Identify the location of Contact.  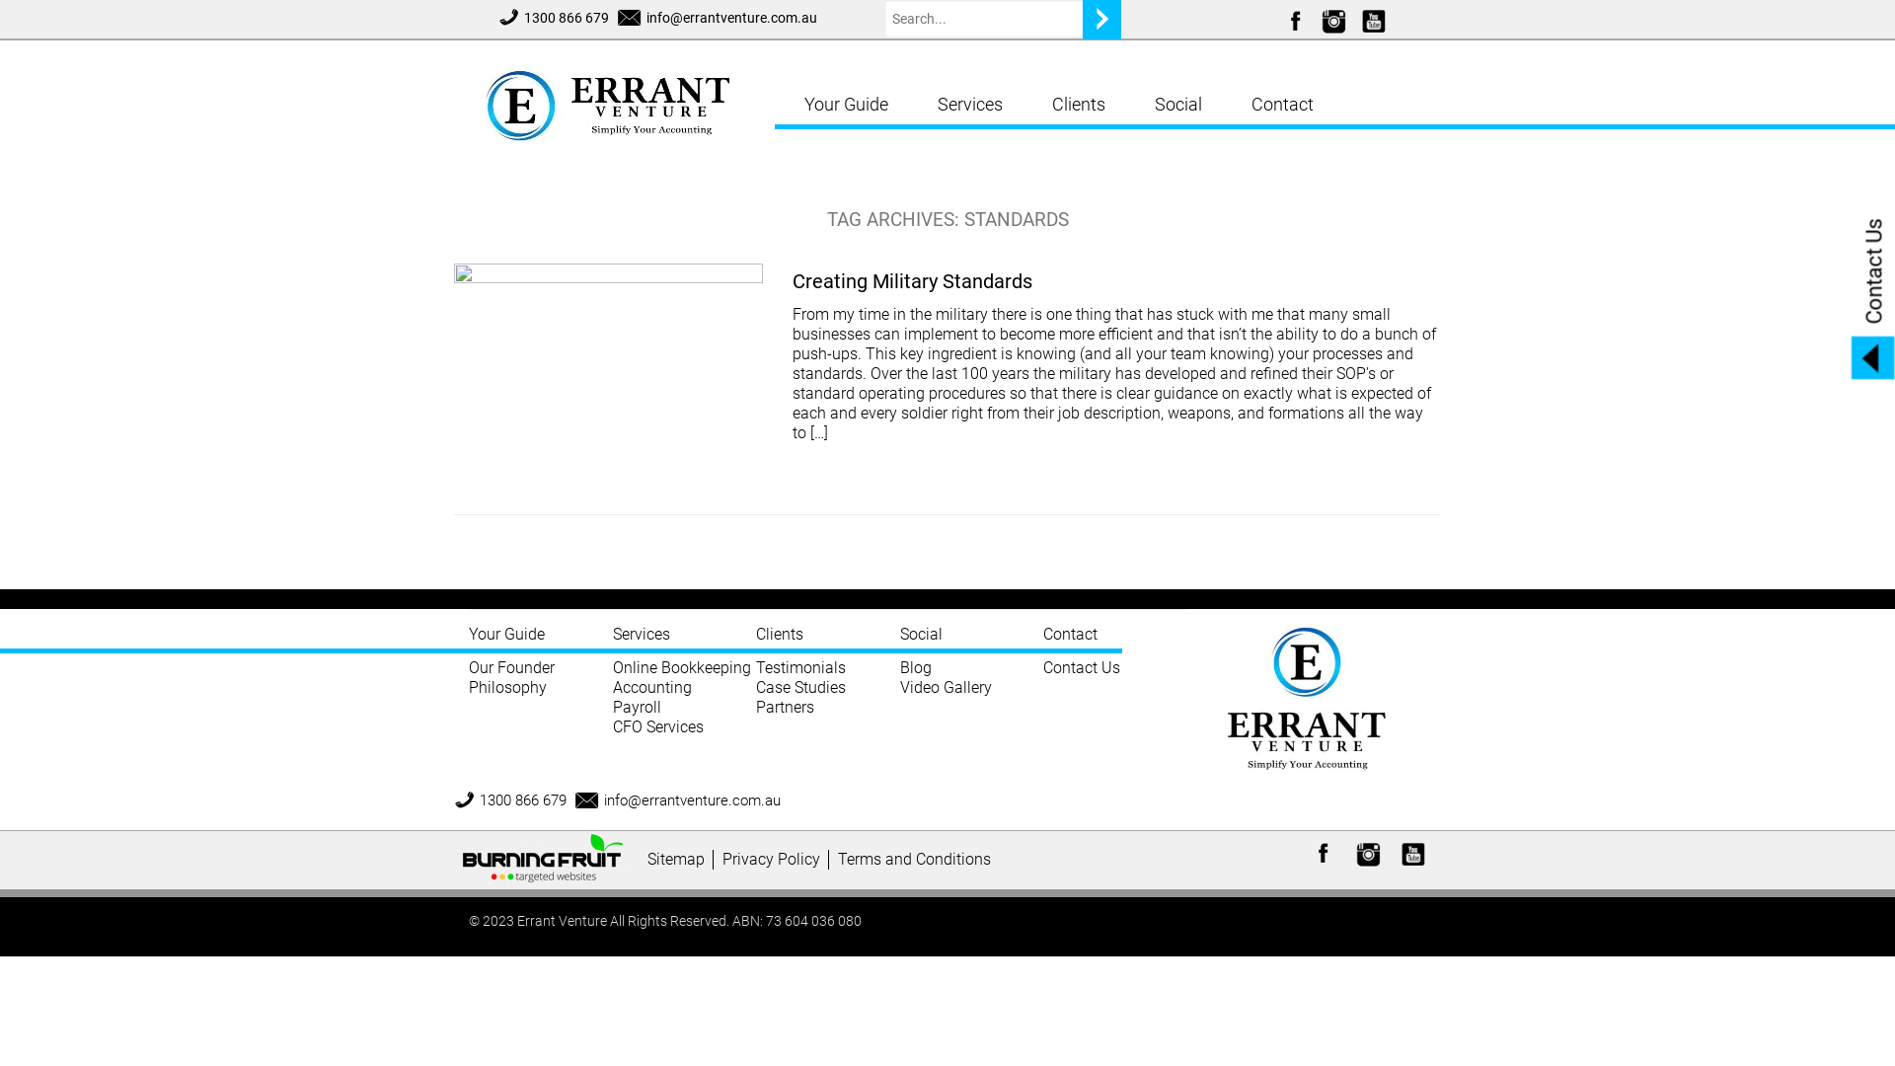
(1083, 640).